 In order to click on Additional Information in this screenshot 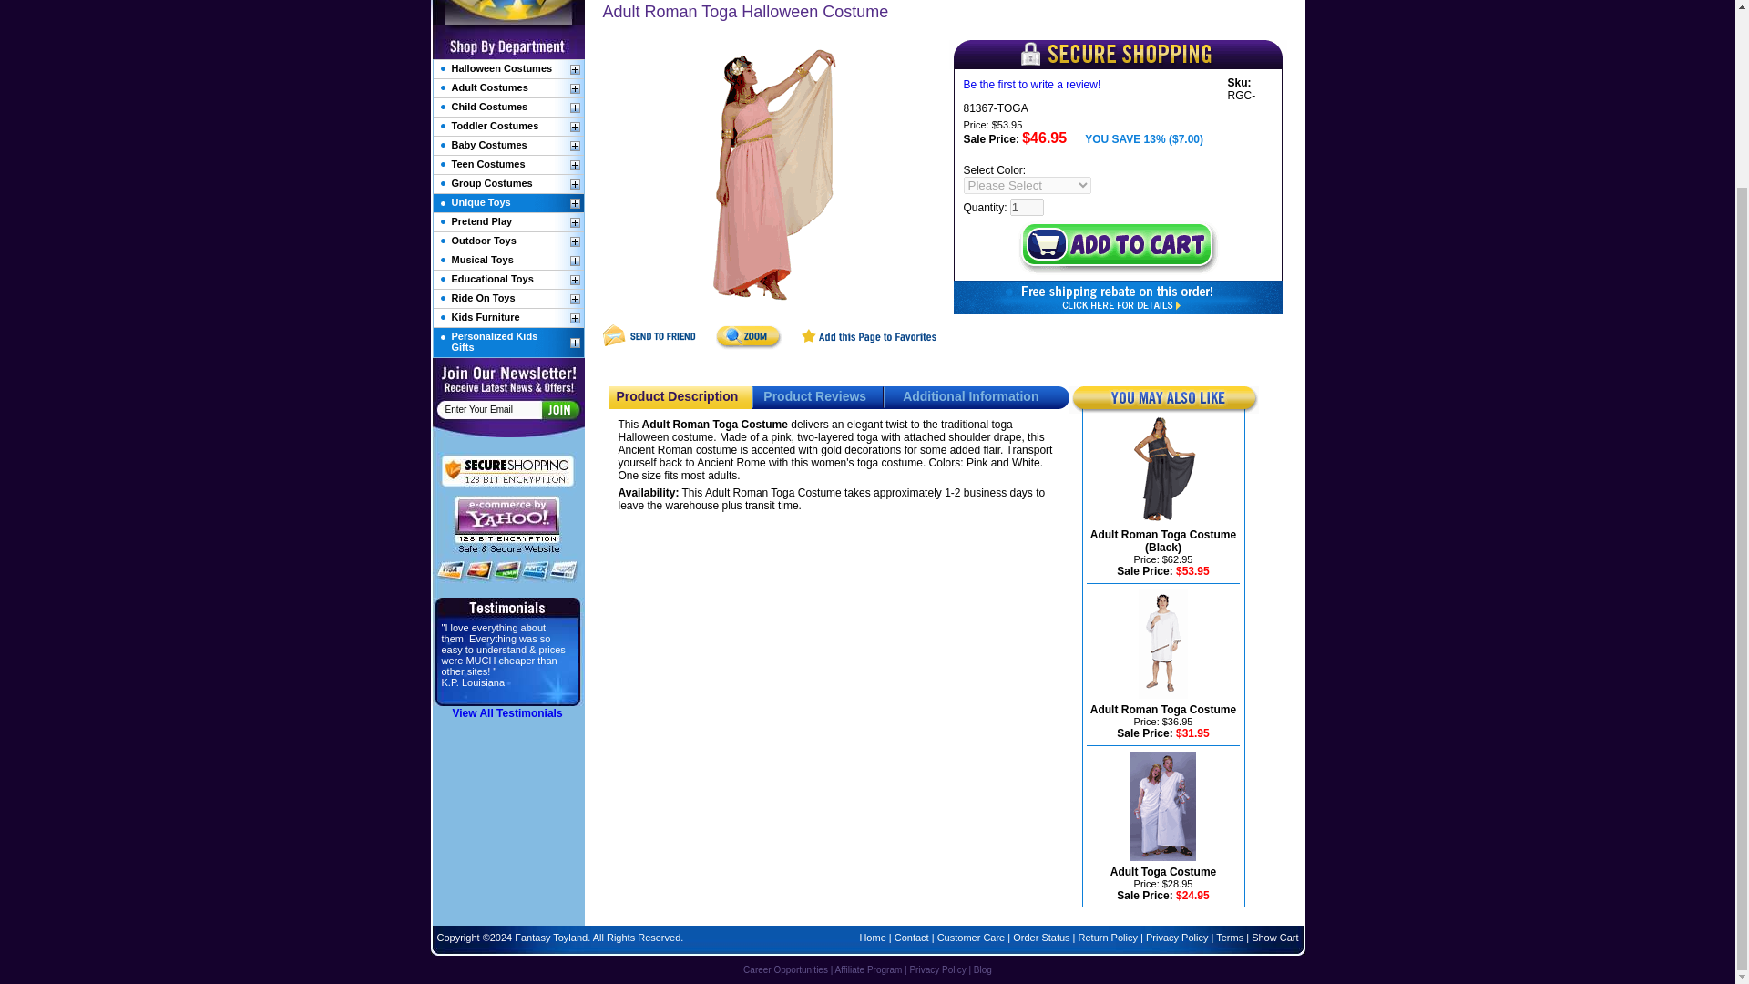, I will do `click(970, 395)`.